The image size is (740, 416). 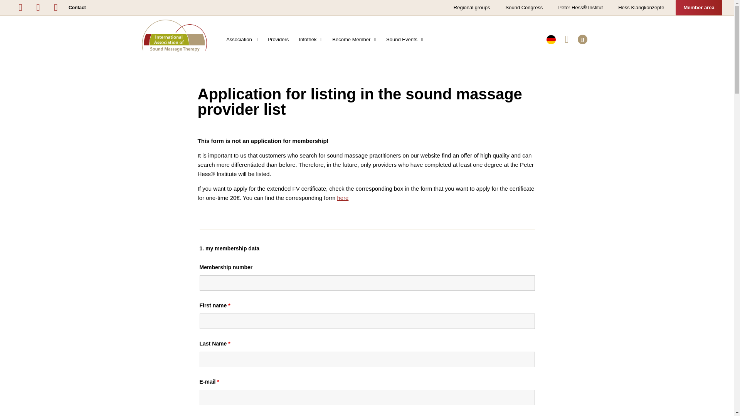 What do you see at coordinates (405, 39) in the screenshot?
I see `Sound Events` at bounding box center [405, 39].